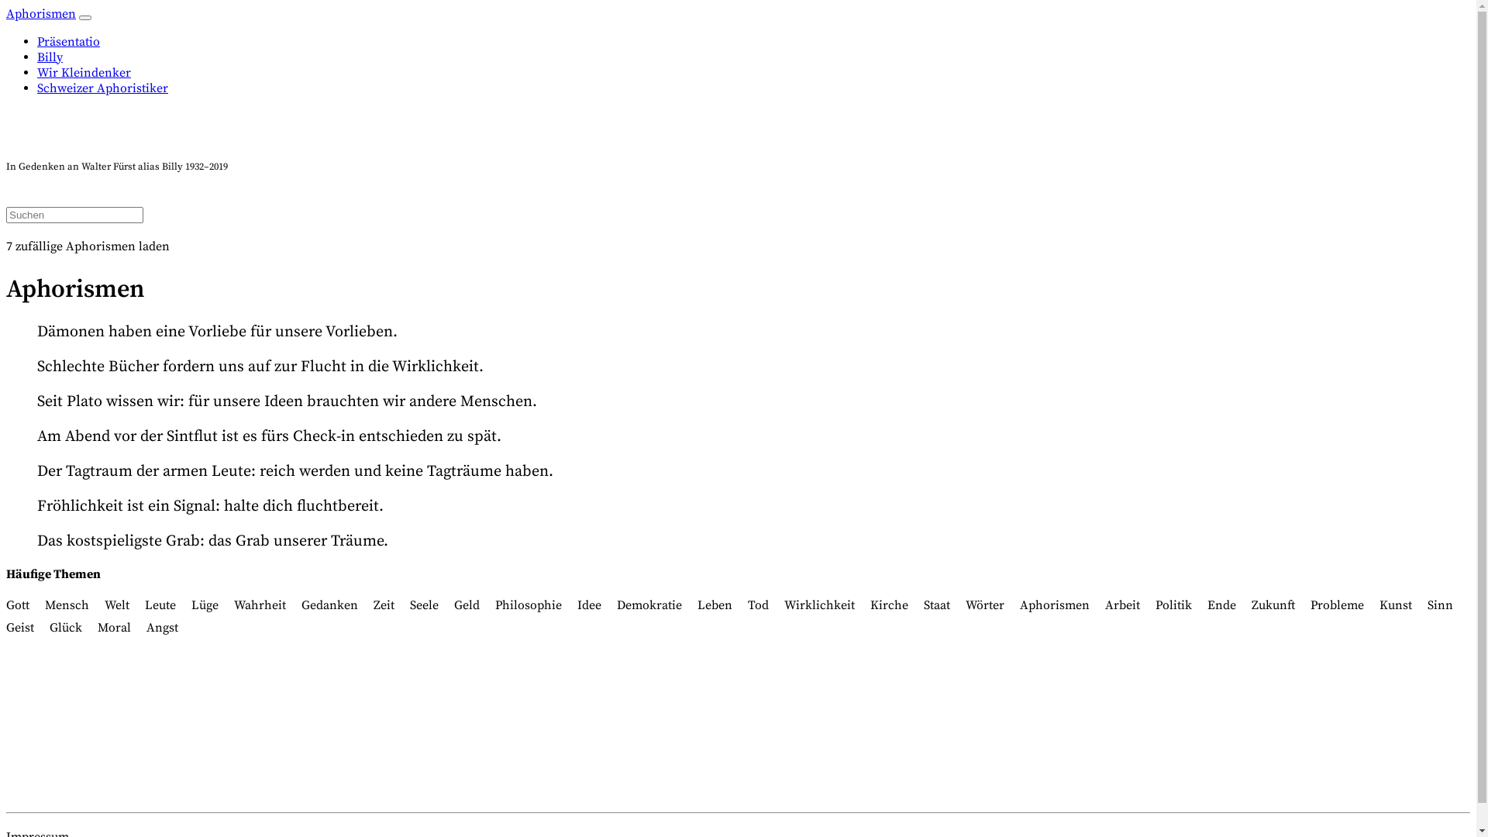  Describe the element at coordinates (41, 14) in the screenshot. I see `Aphorismen` at that location.